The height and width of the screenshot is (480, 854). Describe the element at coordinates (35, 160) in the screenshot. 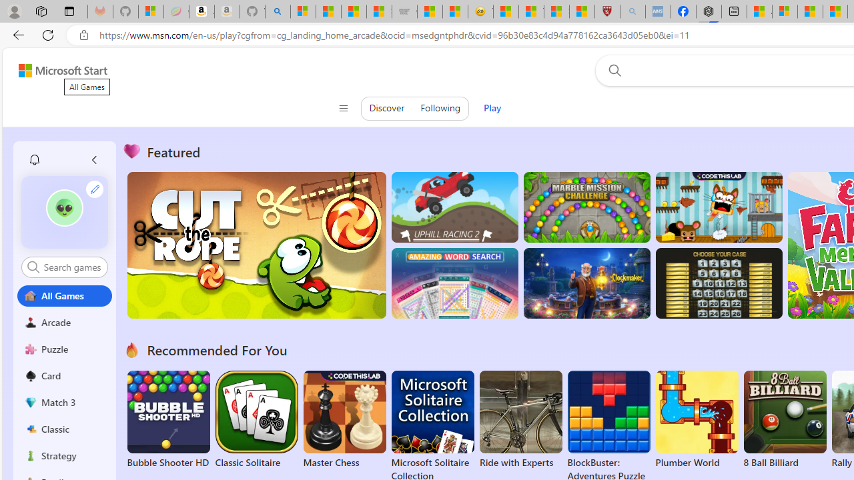

I see `Class: notification-item` at that location.